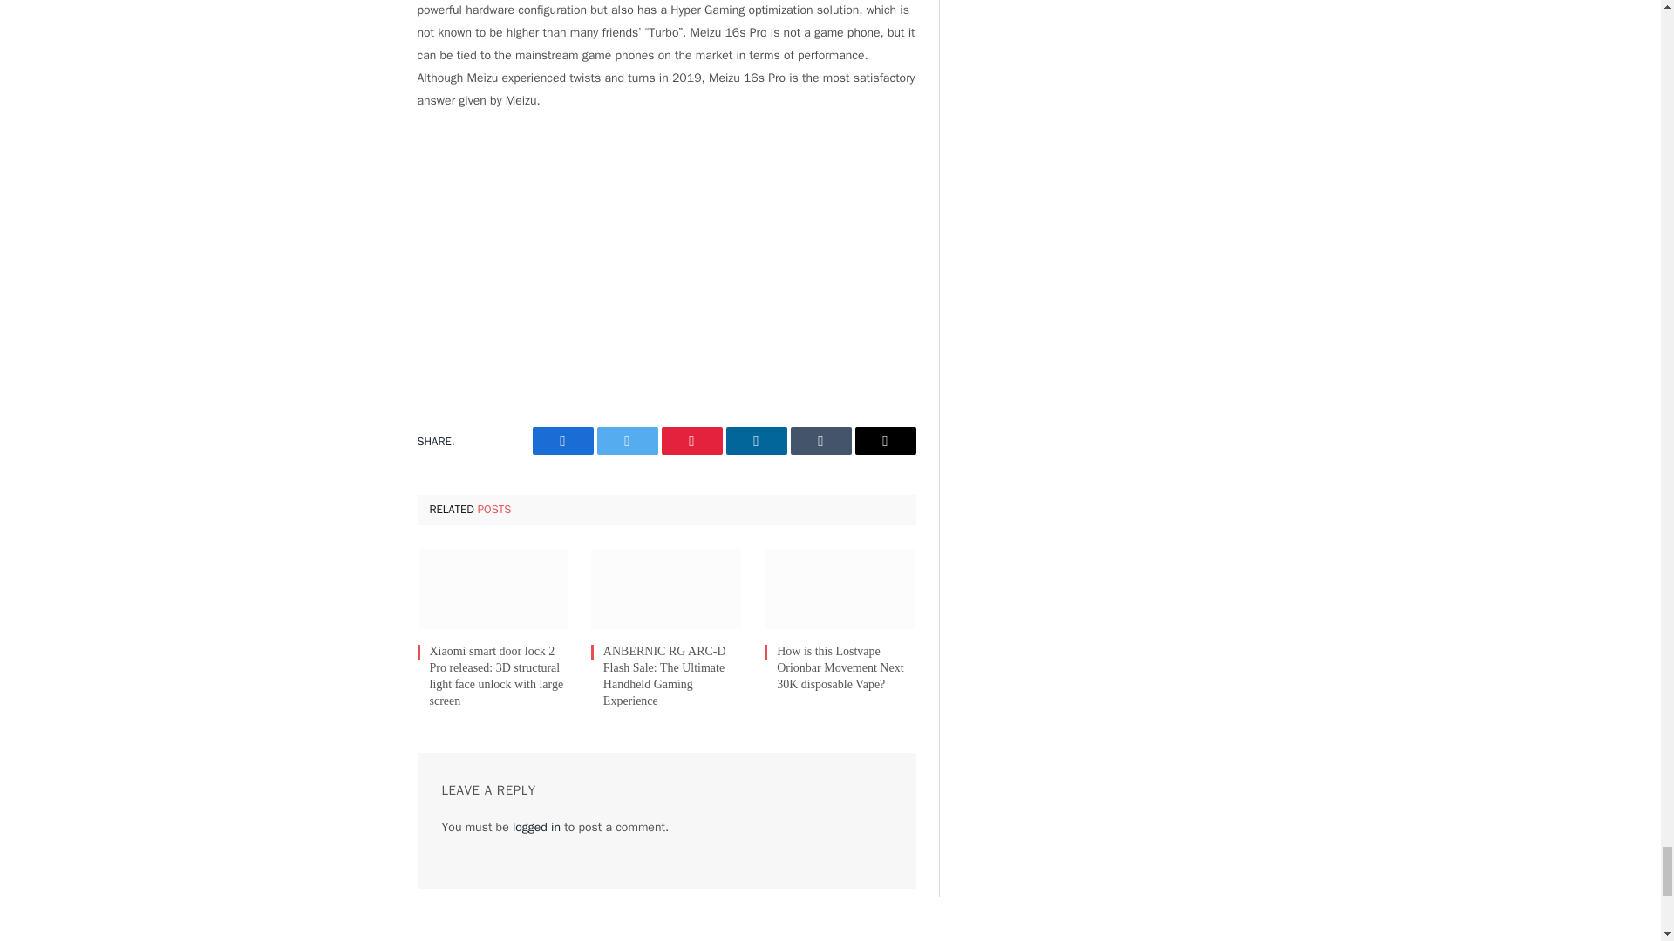 The height and width of the screenshot is (941, 1674). I want to click on Share on Twitter, so click(626, 441).